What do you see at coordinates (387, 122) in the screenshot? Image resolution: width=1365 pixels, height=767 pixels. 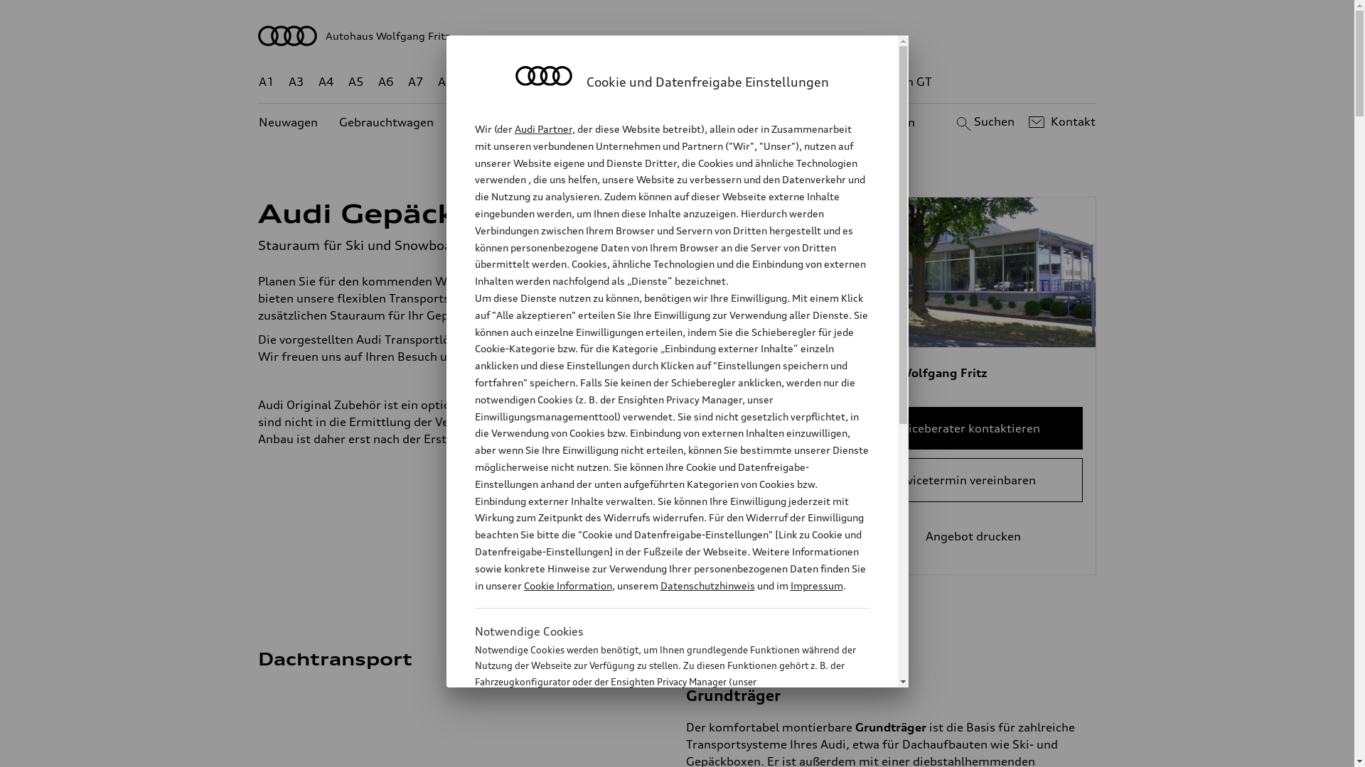 I see `Gebrauchtwagen` at bounding box center [387, 122].